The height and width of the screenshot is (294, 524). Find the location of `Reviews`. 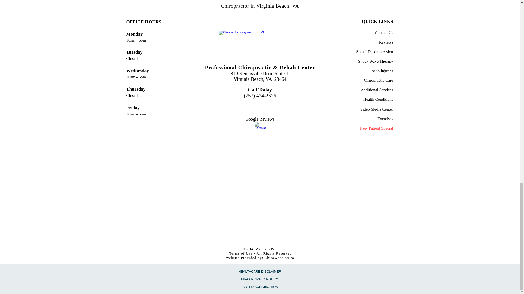

Reviews is located at coordinates (386, 42).